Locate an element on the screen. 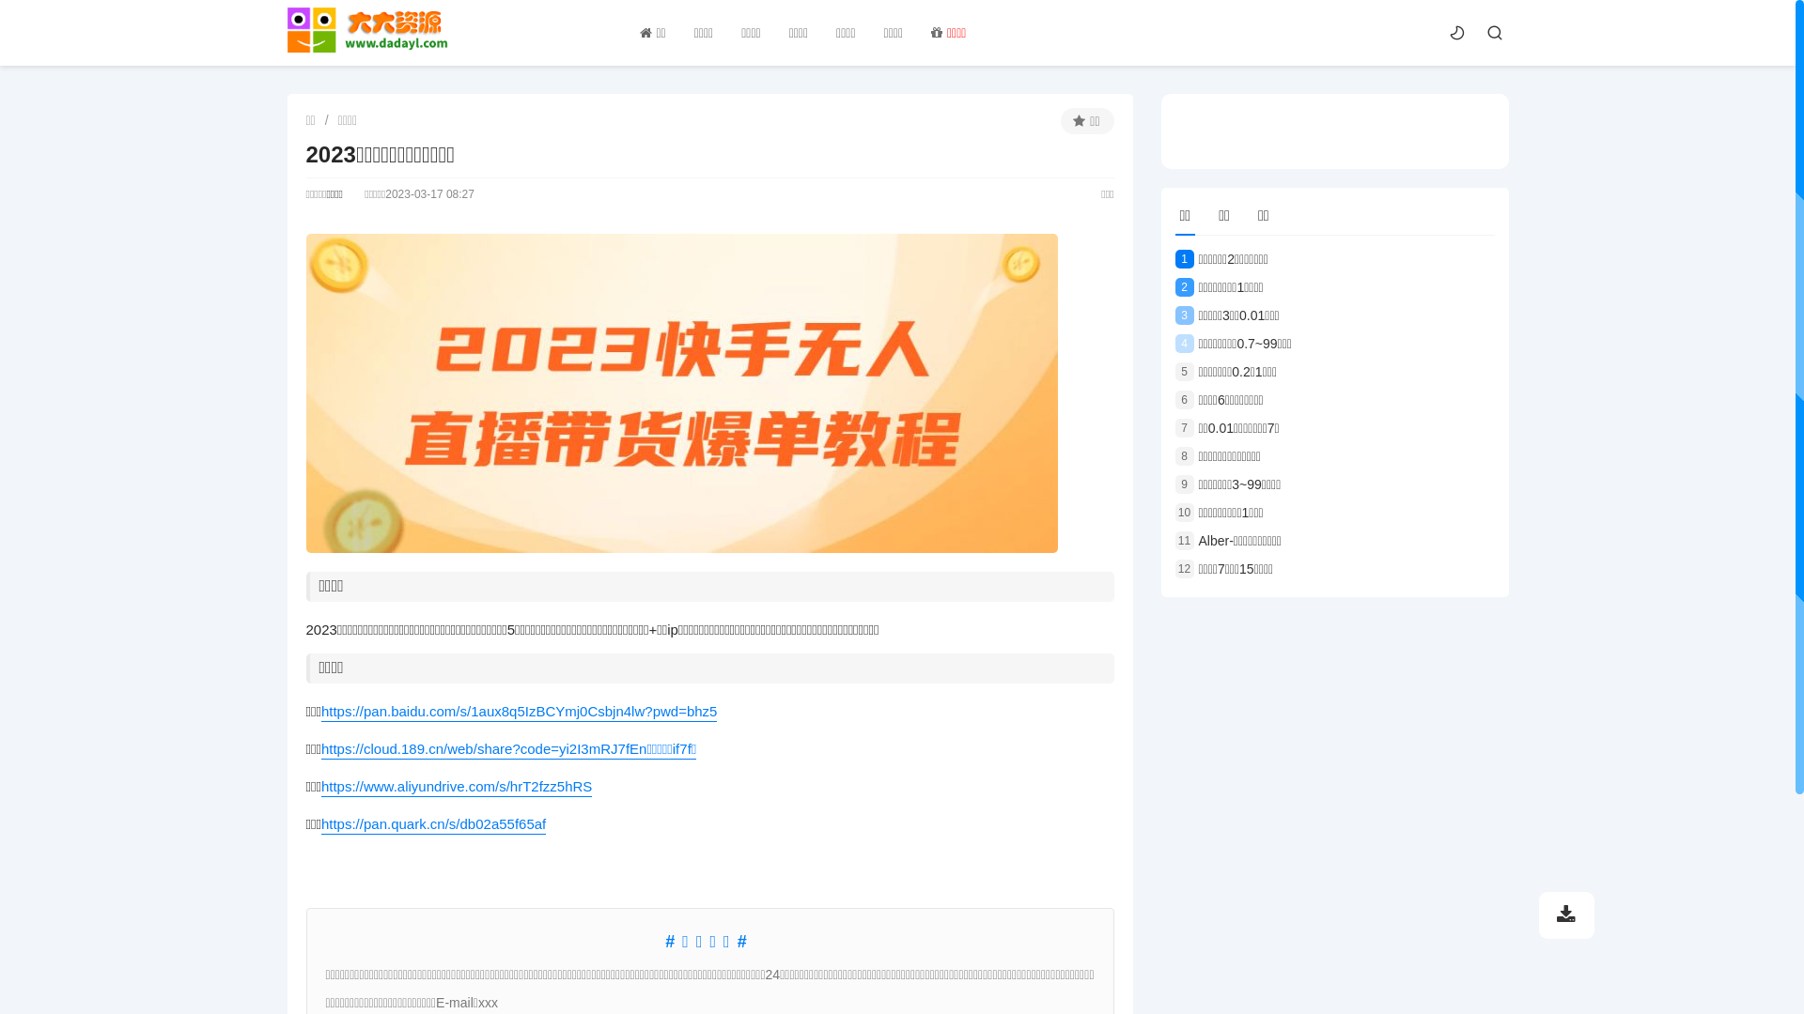 The image size is (1804, 1014). https://pan.quark.cn/s/db02a55f65af is located at coordinates (434, 824).